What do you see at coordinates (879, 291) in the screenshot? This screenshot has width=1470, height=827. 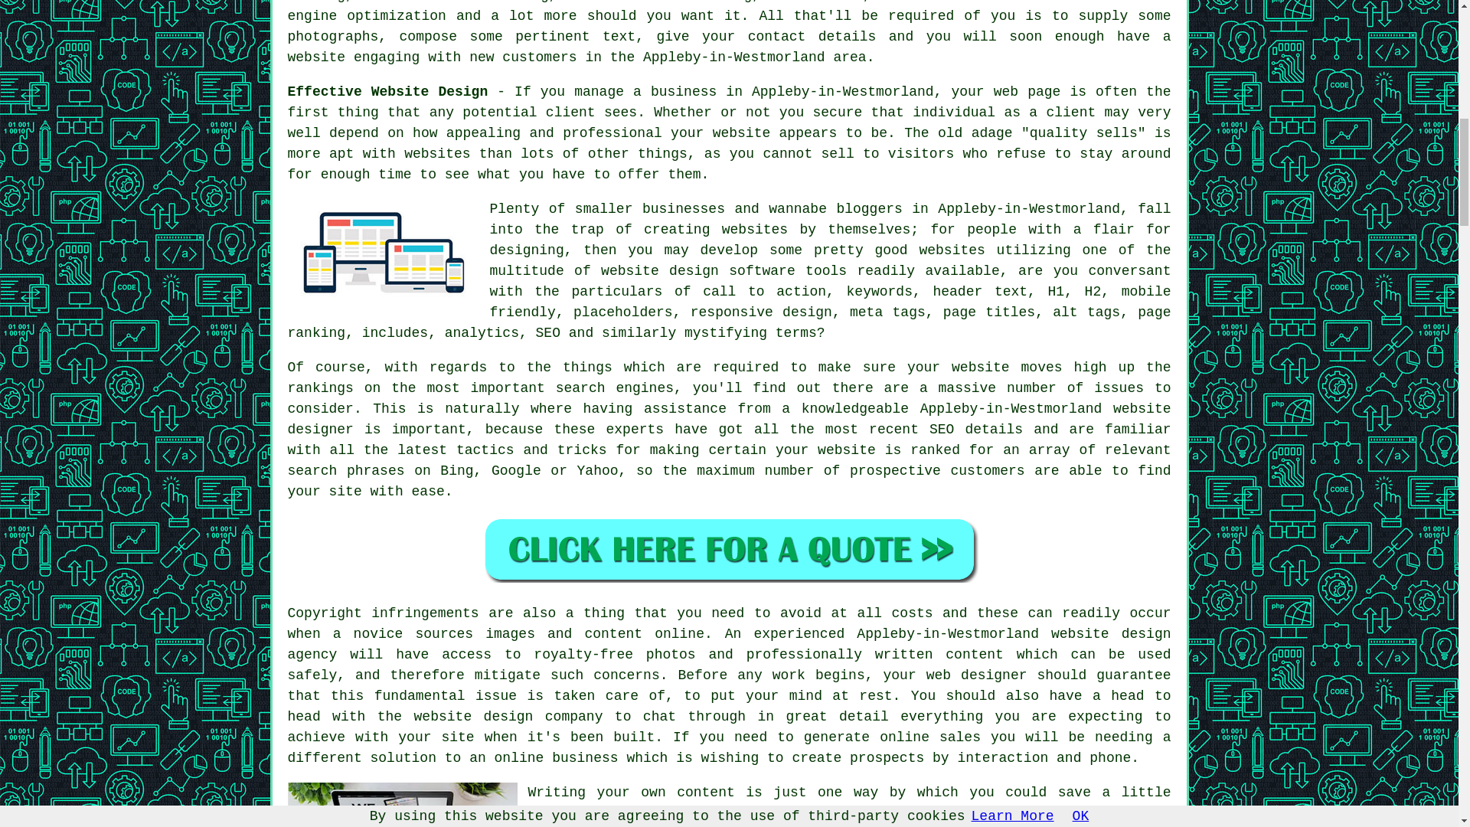 I see `keywords` at bounding box center [879, 291].